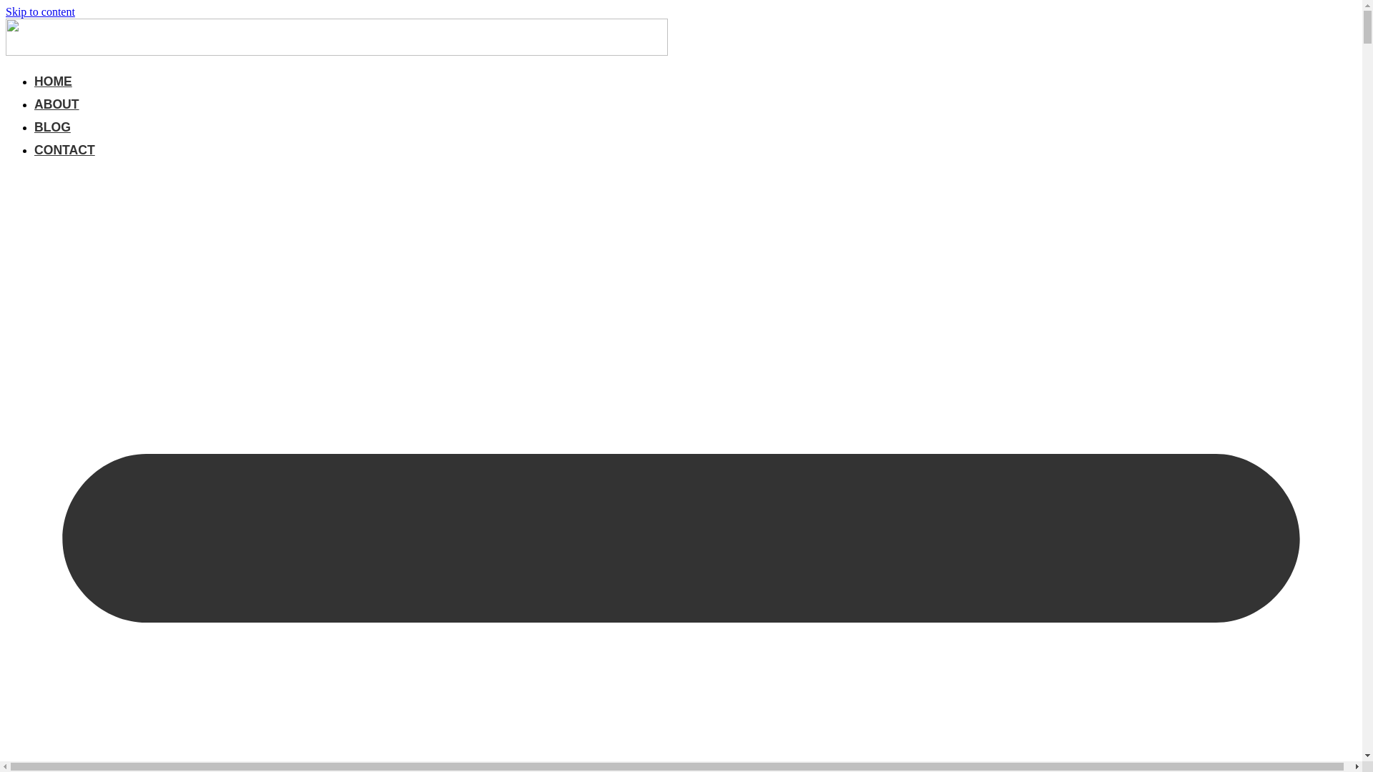 The width and height of the screenshot is (1373, 772). I want to click on BLOG, so click(53, 127).